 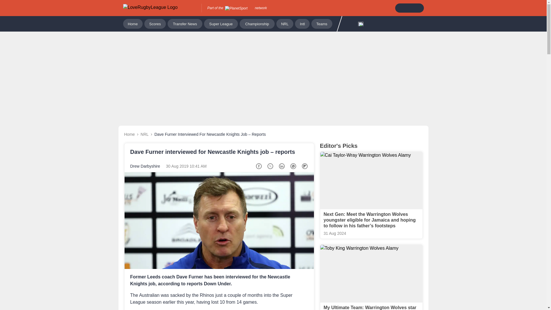 I want to click on Scores, so click(x=155, y=24).